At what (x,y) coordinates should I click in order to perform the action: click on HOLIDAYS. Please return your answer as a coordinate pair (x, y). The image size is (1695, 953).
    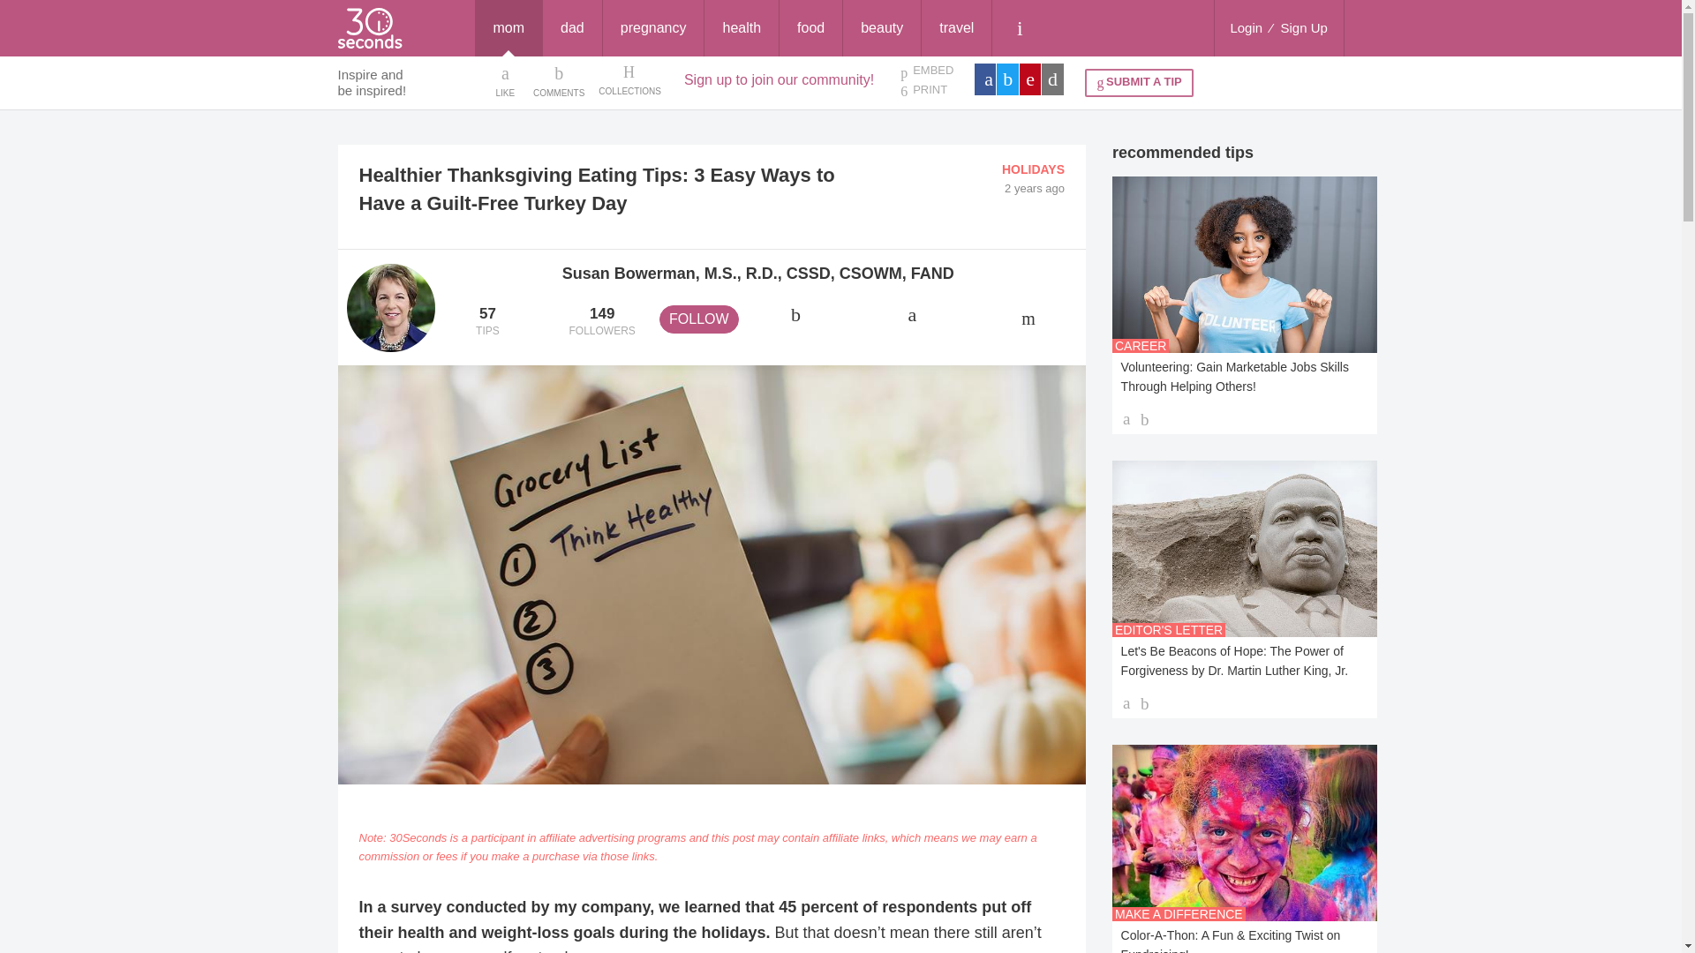
    Looking at the image, I should click on (1033, 169).